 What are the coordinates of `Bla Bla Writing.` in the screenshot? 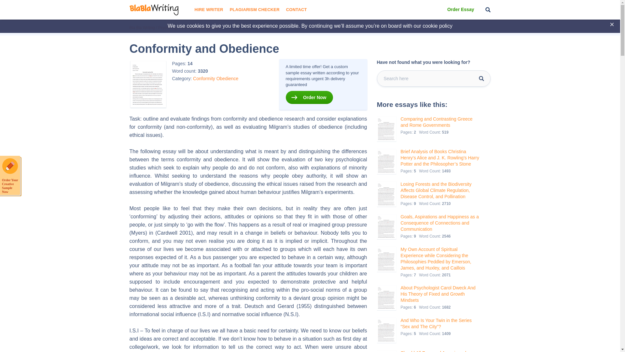 It's located at (142, 27).